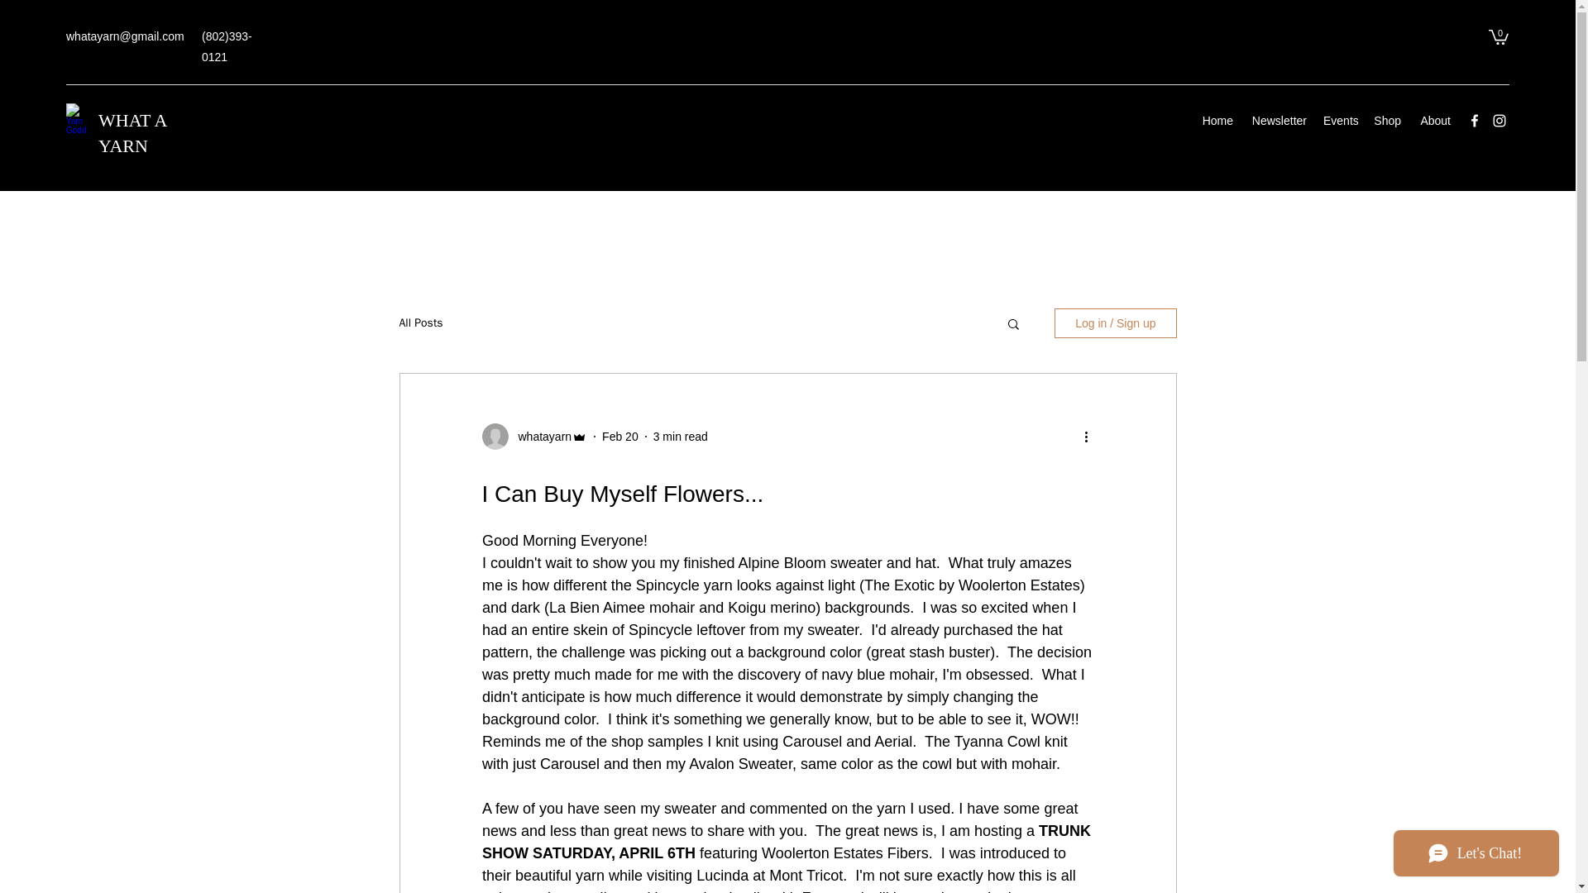  Describe the element at coordinates (1499, 36) in the screenshot. I see `0` at that location.